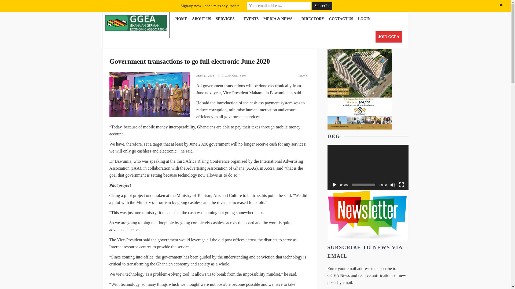 This screenshot has height=289, width=515. Describe the element at coordinates (401, 185) in the screenshot. I see `Fullscreen` at that location.